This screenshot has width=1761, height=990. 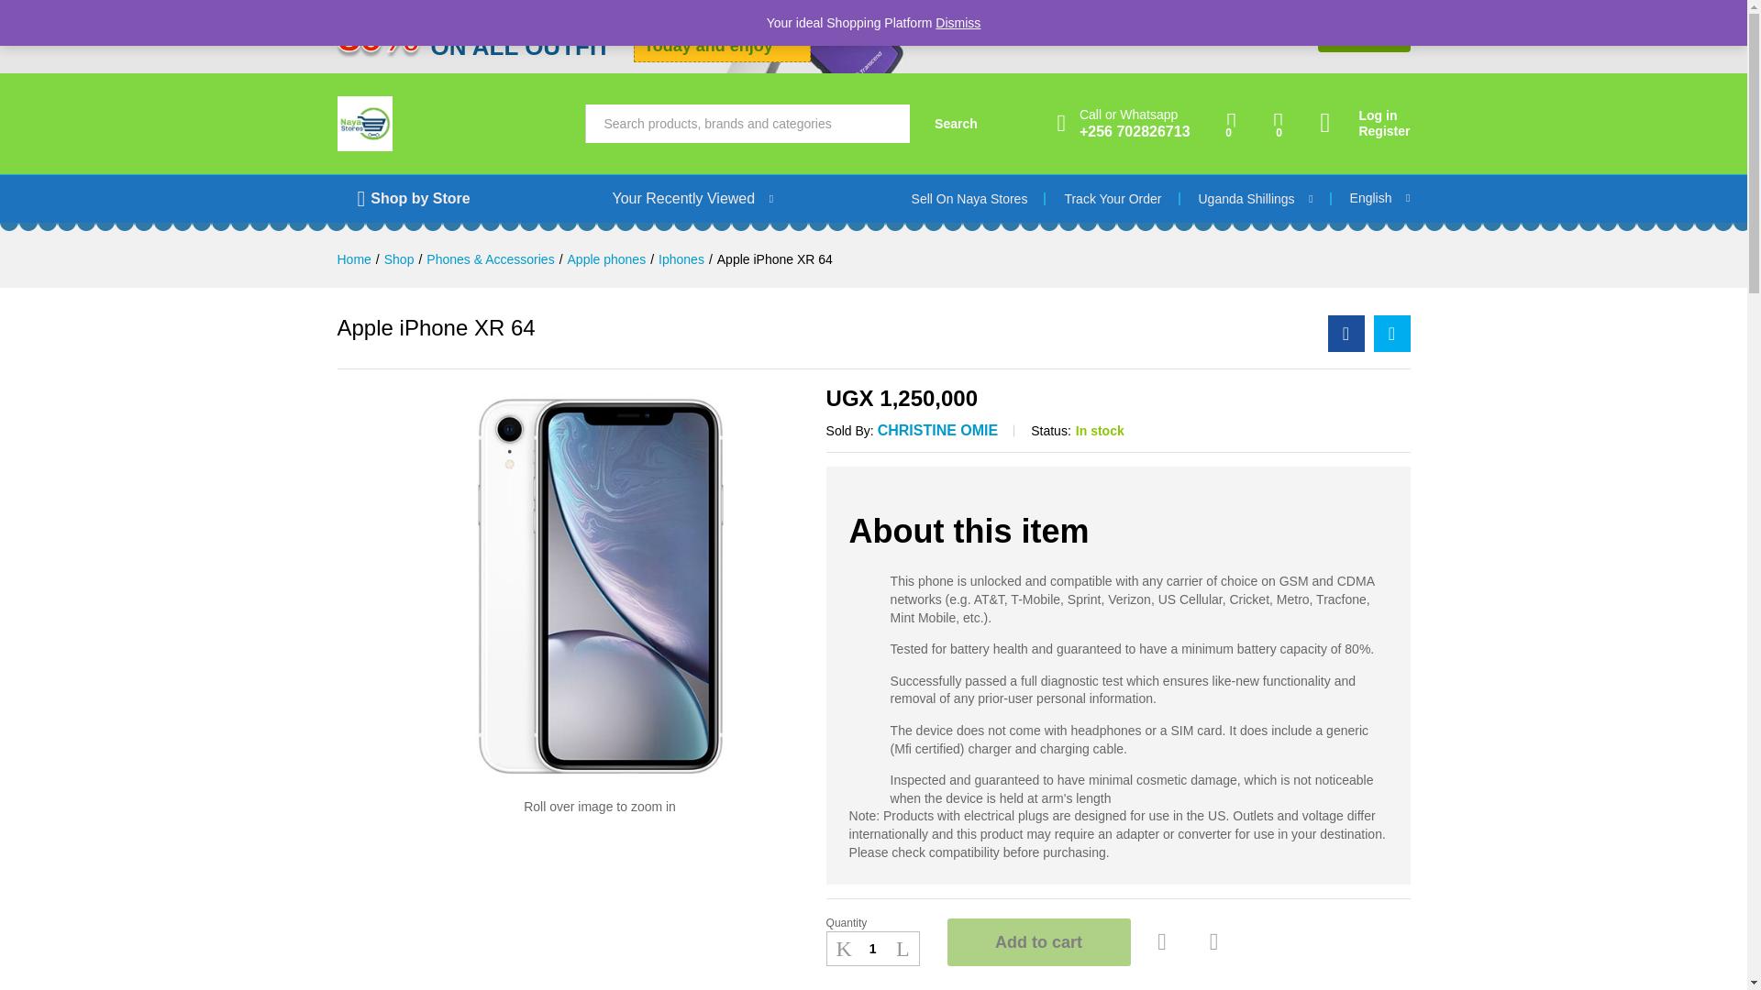 What do you see at coordinates (1363, 36) in the screenshot?
I see `Shop now` at bounding box center [1363, 36].